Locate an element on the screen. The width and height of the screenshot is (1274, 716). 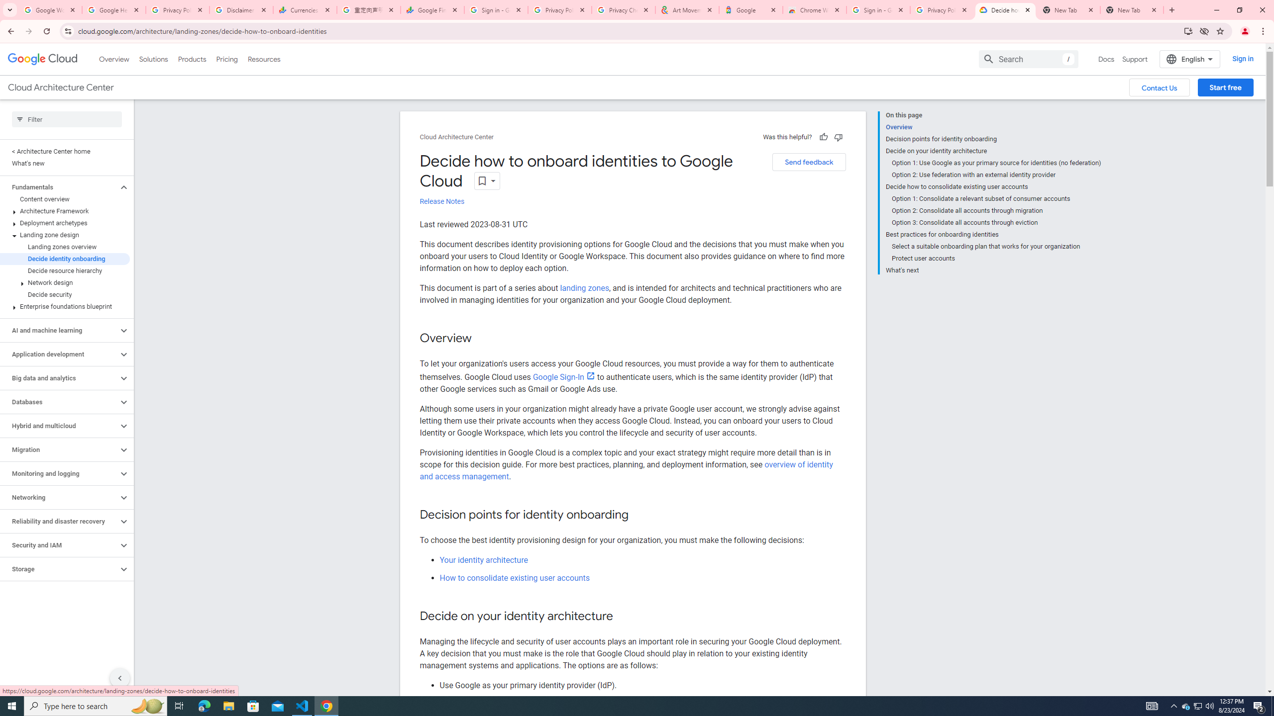
What's next is located at coordinates (993, 269).